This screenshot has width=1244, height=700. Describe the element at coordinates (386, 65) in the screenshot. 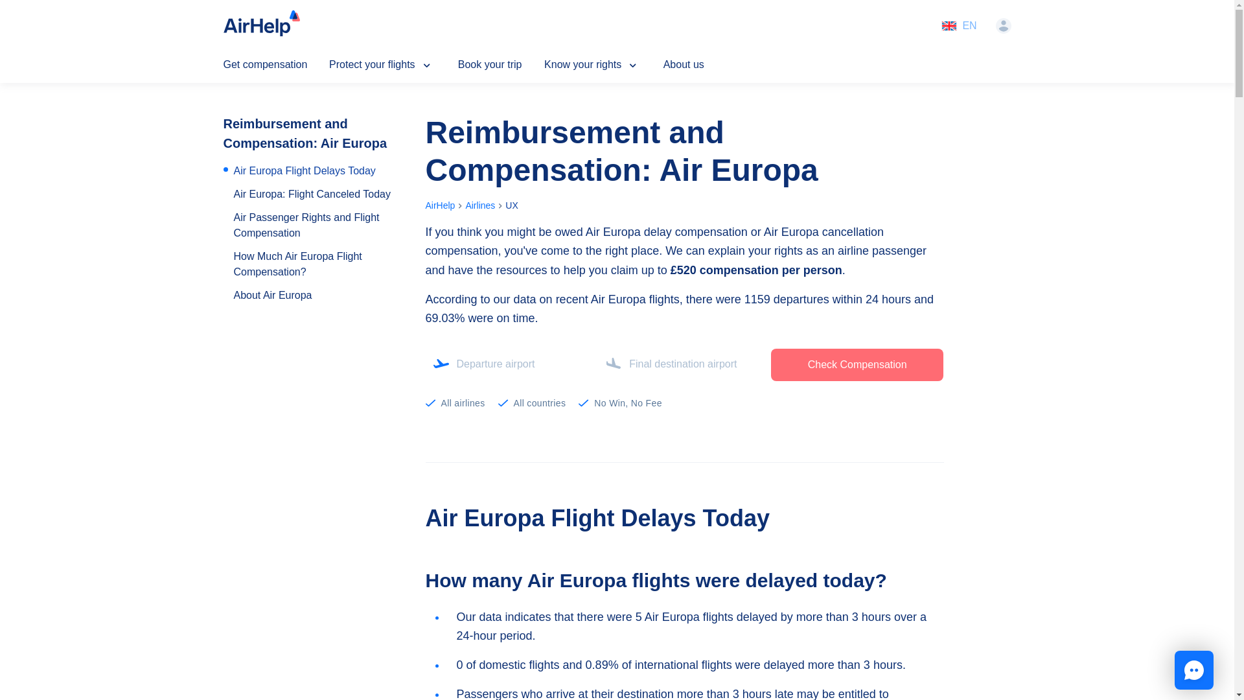

I see `Protect your flights` at that location.